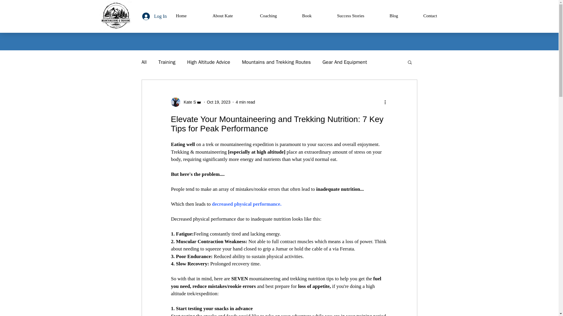  What do you see at coordinates (181, 16) in the screenshot?
I see `Home` at bounding box center [181, 16].